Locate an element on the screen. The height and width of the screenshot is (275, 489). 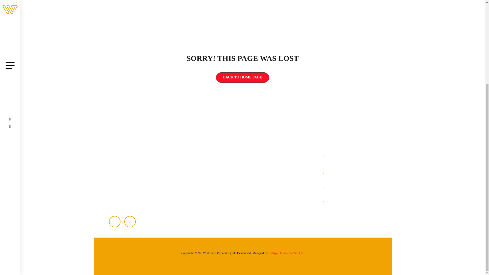
Advisory and Consulting Services is located at coordinates (279, 158).